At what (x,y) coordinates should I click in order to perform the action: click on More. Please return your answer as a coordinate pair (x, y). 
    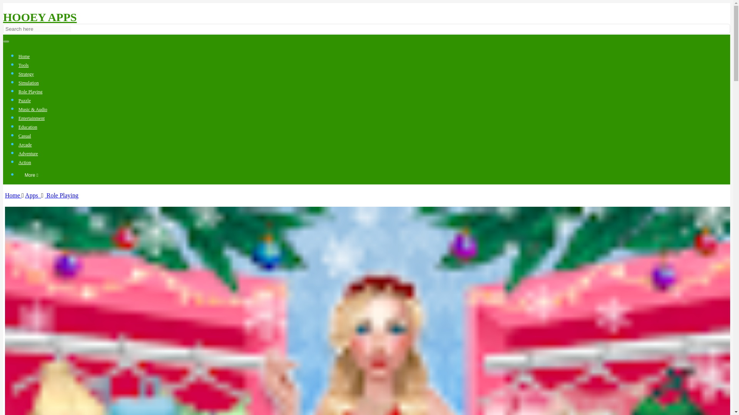
    Looking at the image, I should click on (32, 175).